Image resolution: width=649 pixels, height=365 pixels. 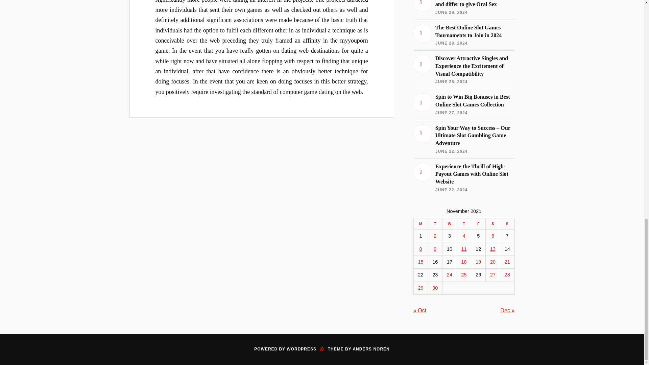 What do you see at coordinates (507, 224) in the screenshot?
I see `Sunday` at bounding box center [507, 224].